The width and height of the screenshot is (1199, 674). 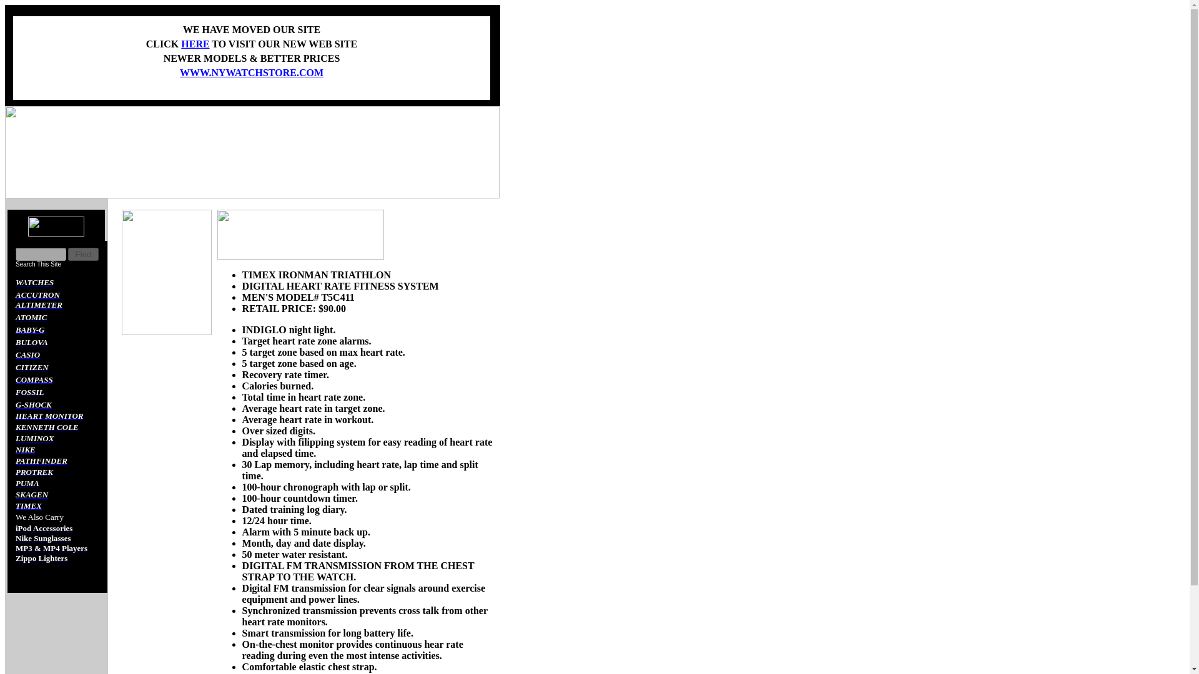 I want to click on COMPASS, so click(x=34, y=379).